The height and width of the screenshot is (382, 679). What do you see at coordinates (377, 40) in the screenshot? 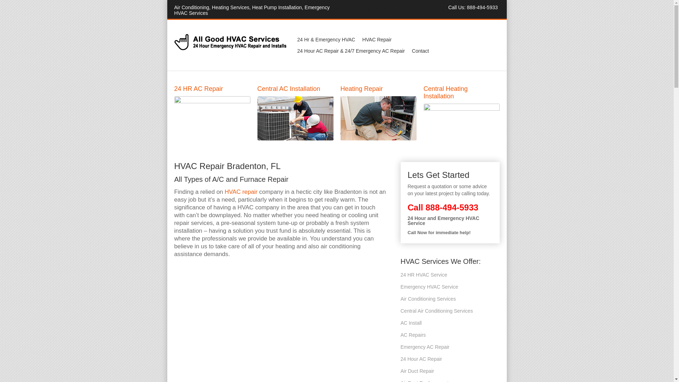
I see `HVAC Repair` at bounding box center [377, 40].